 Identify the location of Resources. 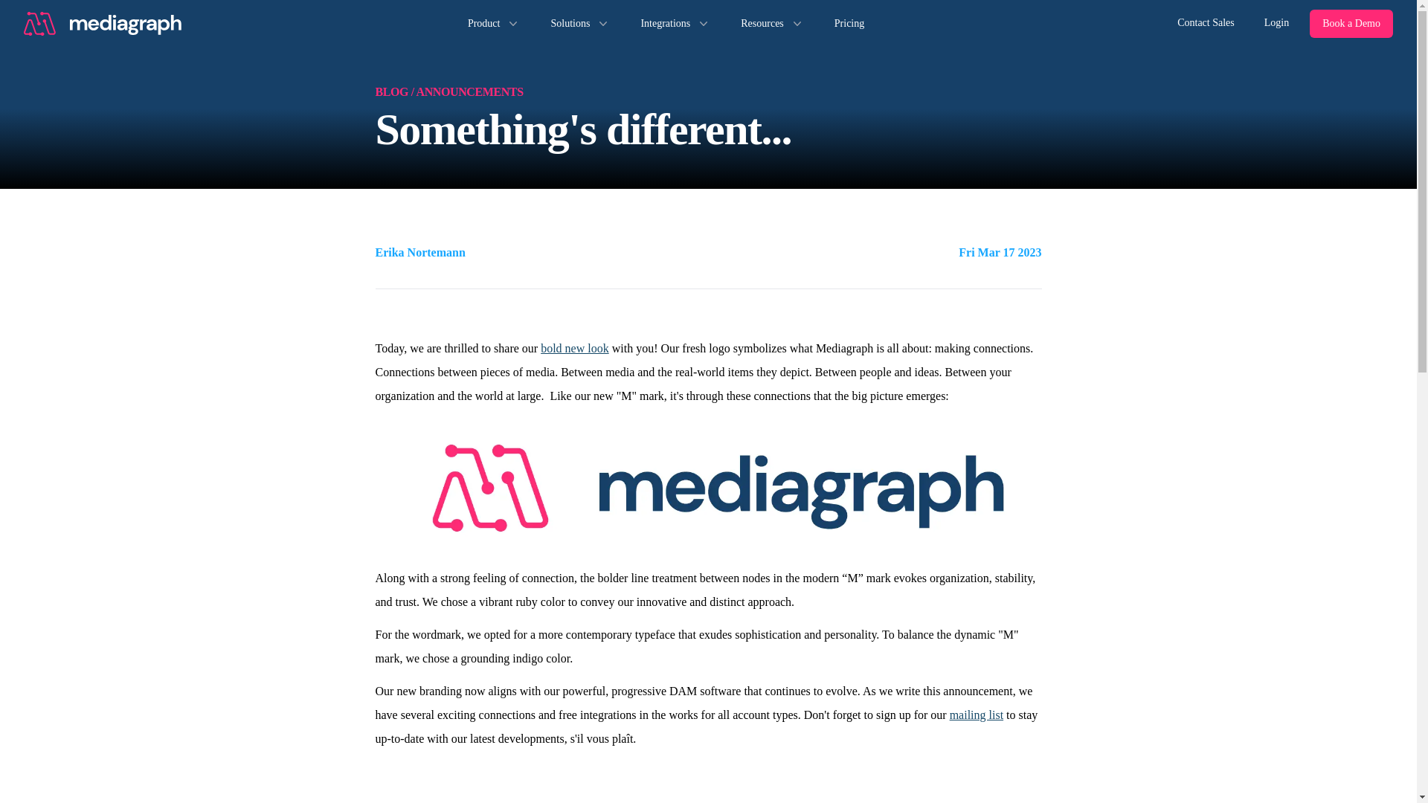
(772, 24).